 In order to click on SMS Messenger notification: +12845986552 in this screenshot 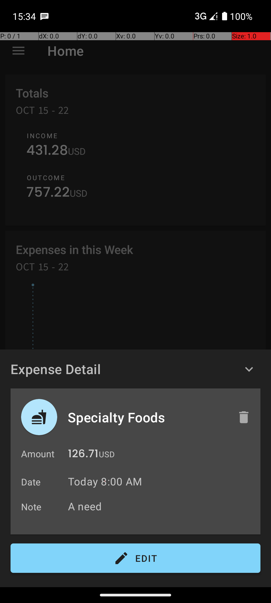, I will do `click(44, 16)`.